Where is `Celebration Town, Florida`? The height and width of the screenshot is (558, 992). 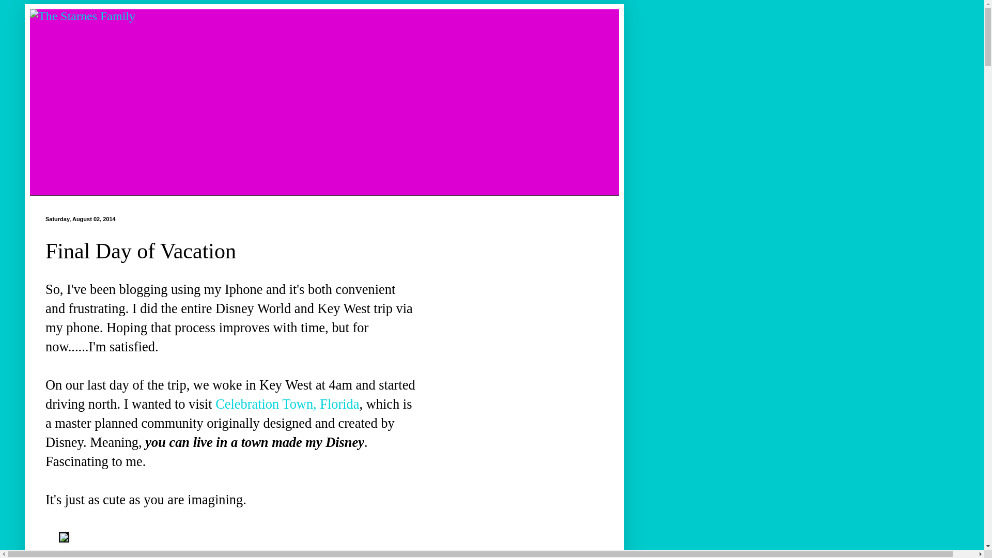 Celebration Town, Florida is located at coordinates (287, 404).